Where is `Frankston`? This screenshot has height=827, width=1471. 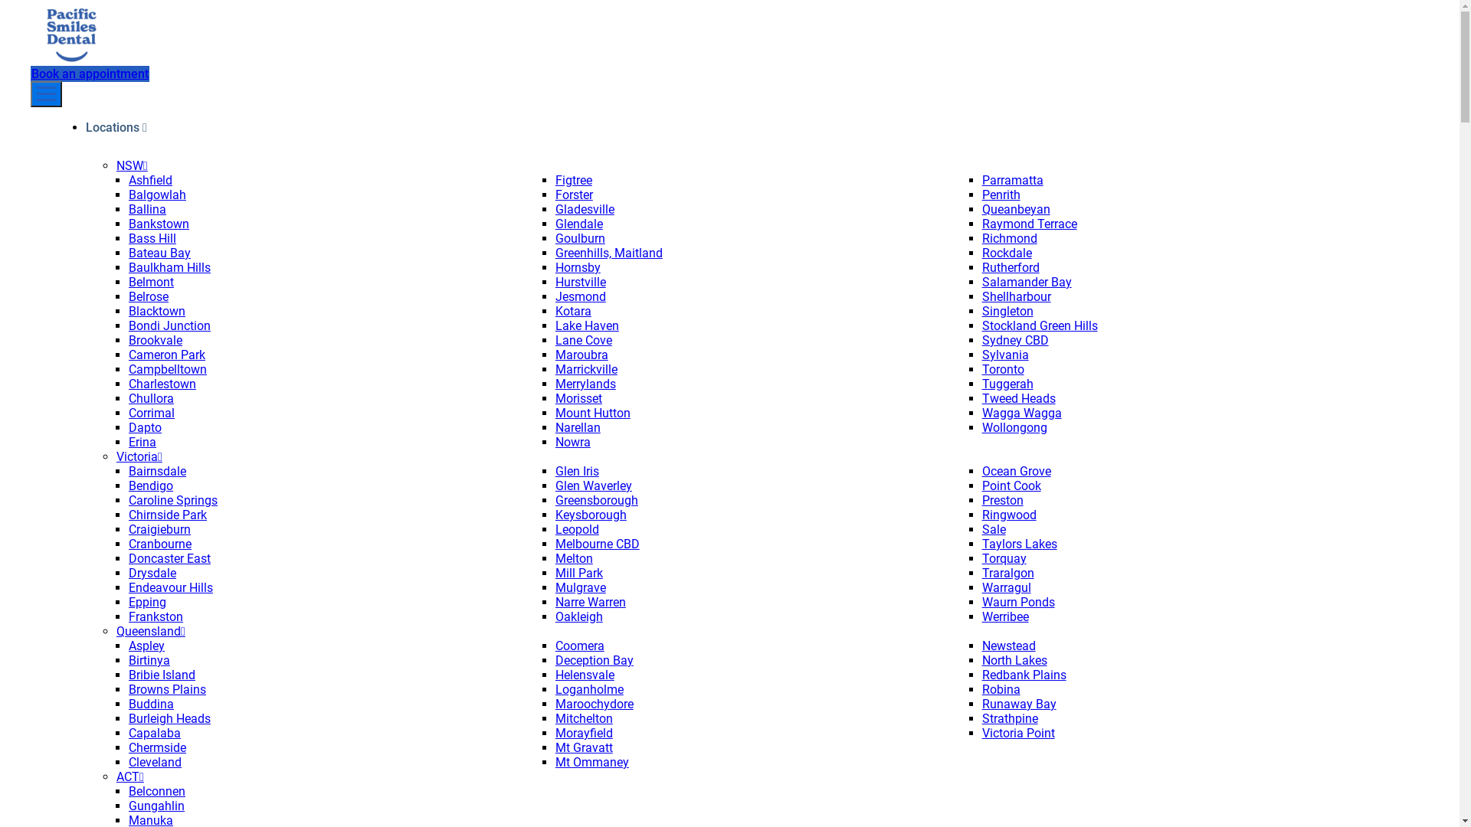
Frankston is located at coordinates (156, 617).